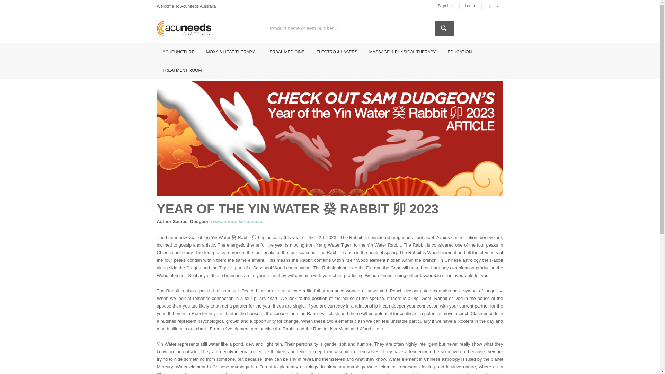 Image resolution: width=665 pixels, height=374 pixels. I want to click on Sign Up, so click(445, 6).